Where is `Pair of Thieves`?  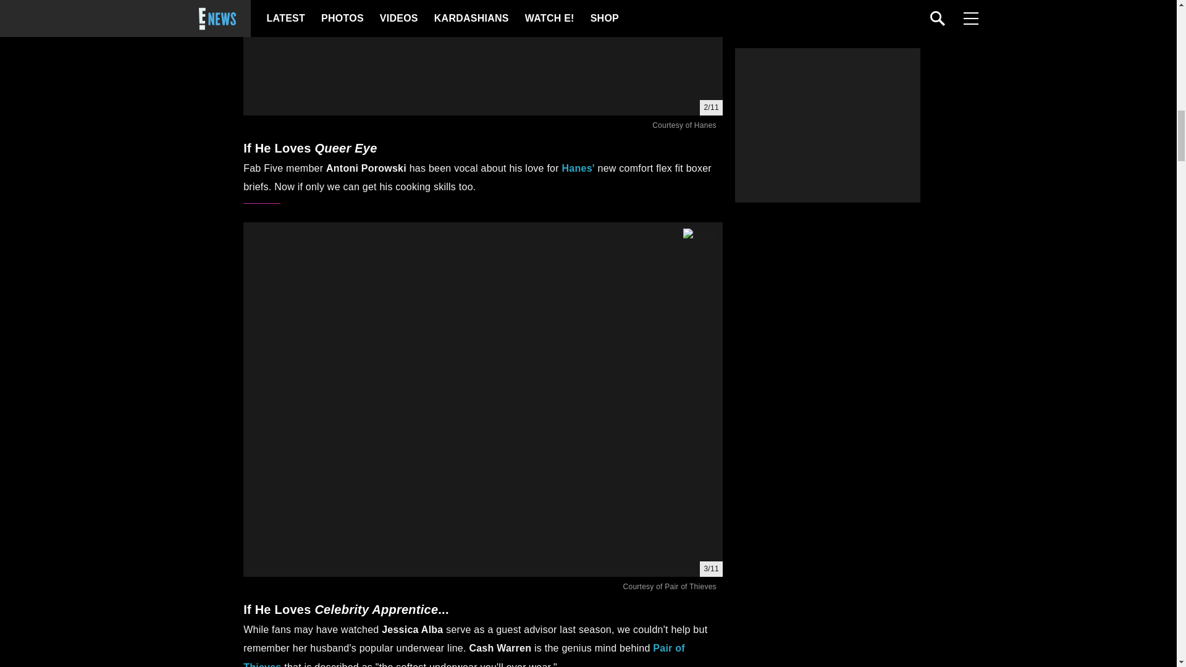 Pair of Thieves is located at coordinates (464, 655).